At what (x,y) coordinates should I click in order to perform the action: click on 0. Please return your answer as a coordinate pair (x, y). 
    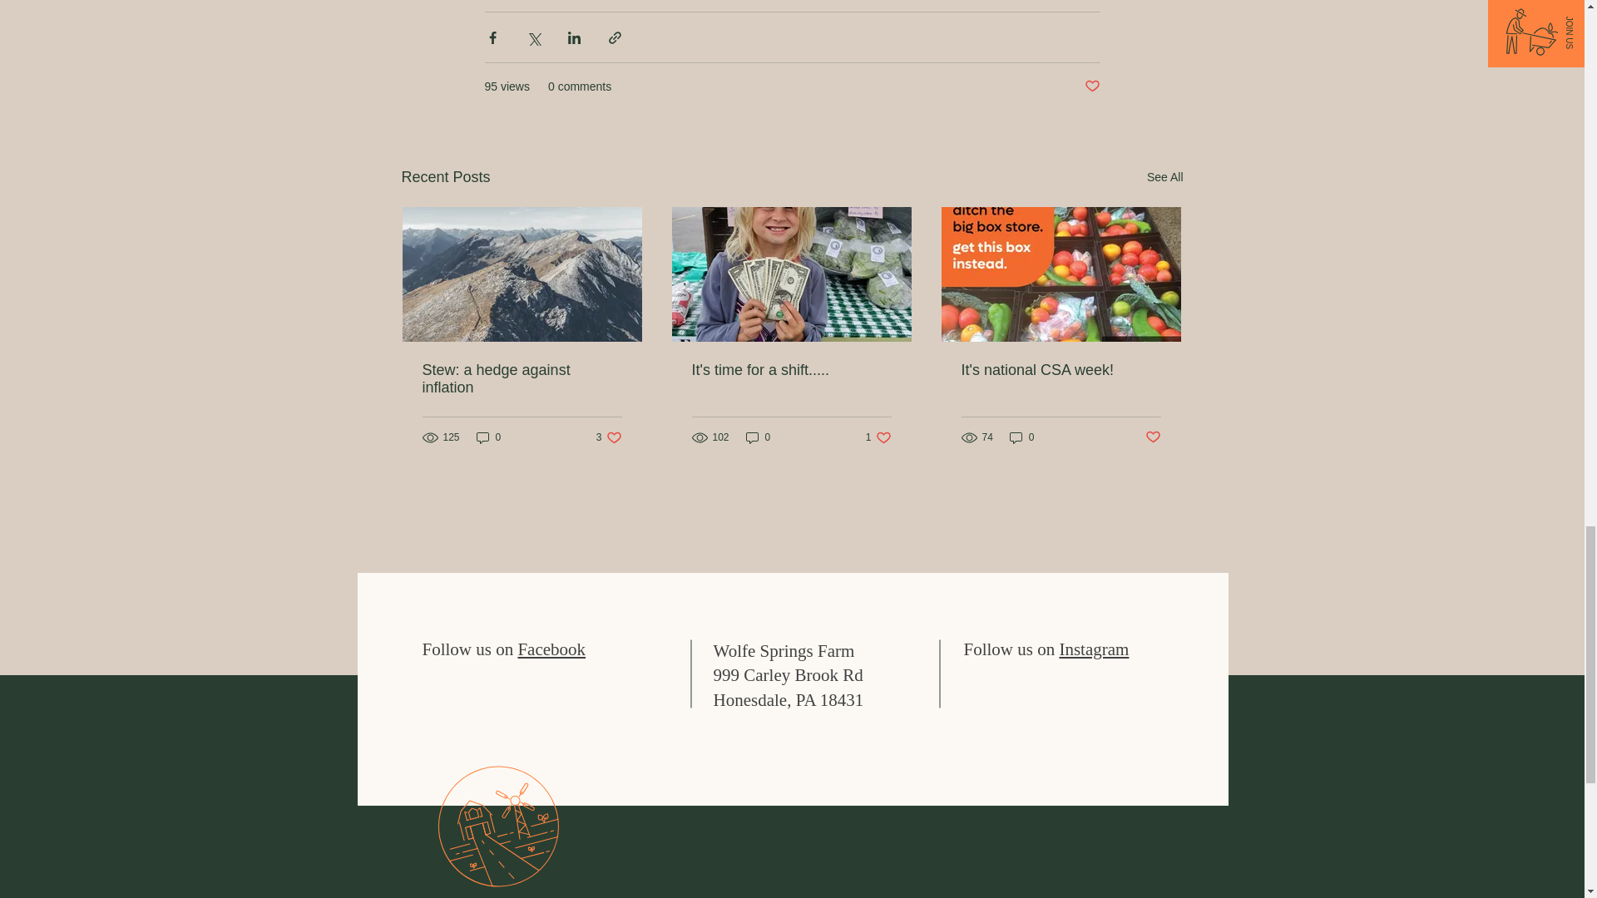
    Looking at the image, I should click on (759, 437).